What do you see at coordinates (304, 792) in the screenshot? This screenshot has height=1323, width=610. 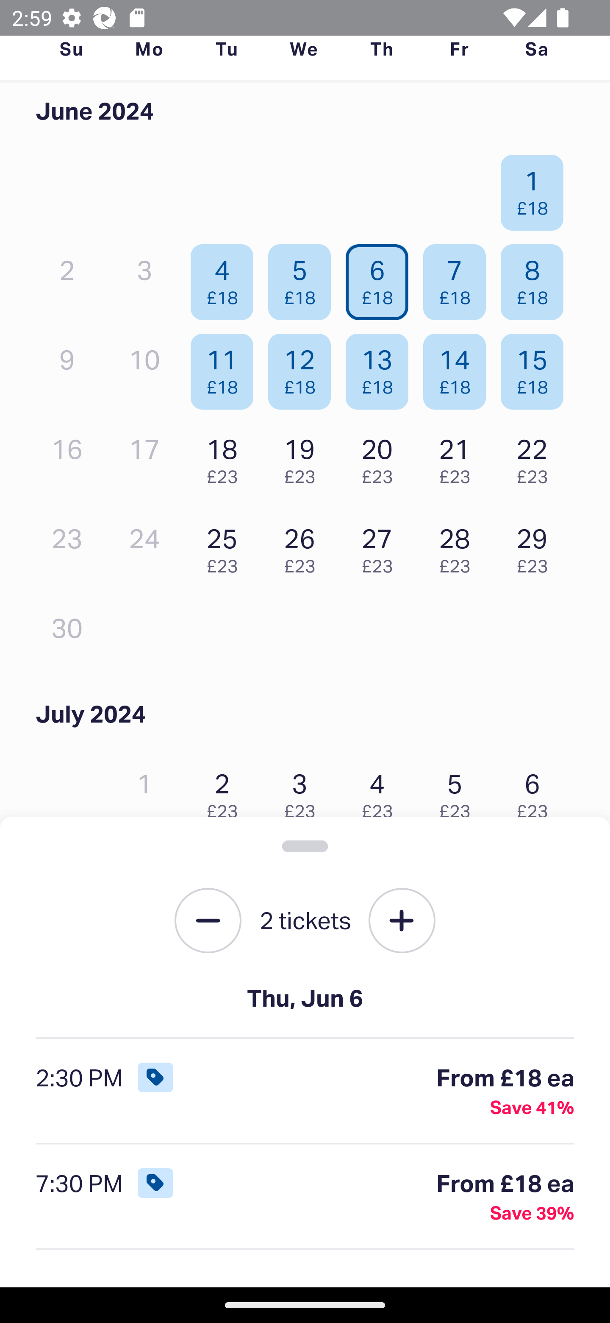 I see `3 £23` at bounding box center [304, 792].